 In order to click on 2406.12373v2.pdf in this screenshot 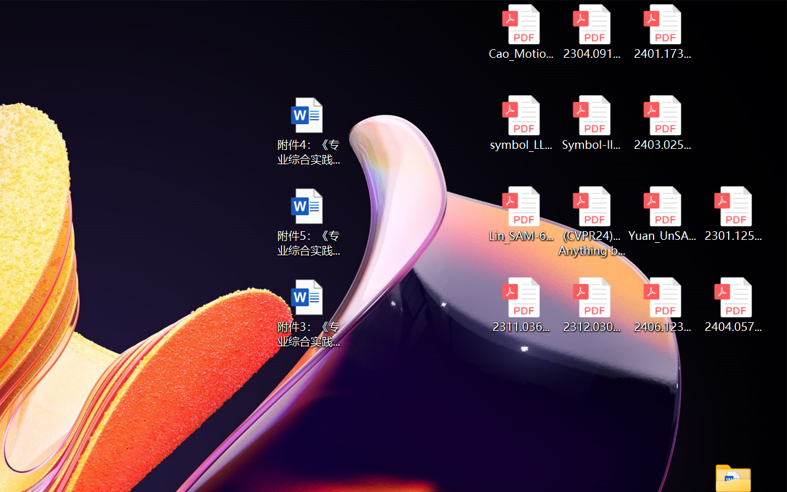, I will do `click(663, 305)`.